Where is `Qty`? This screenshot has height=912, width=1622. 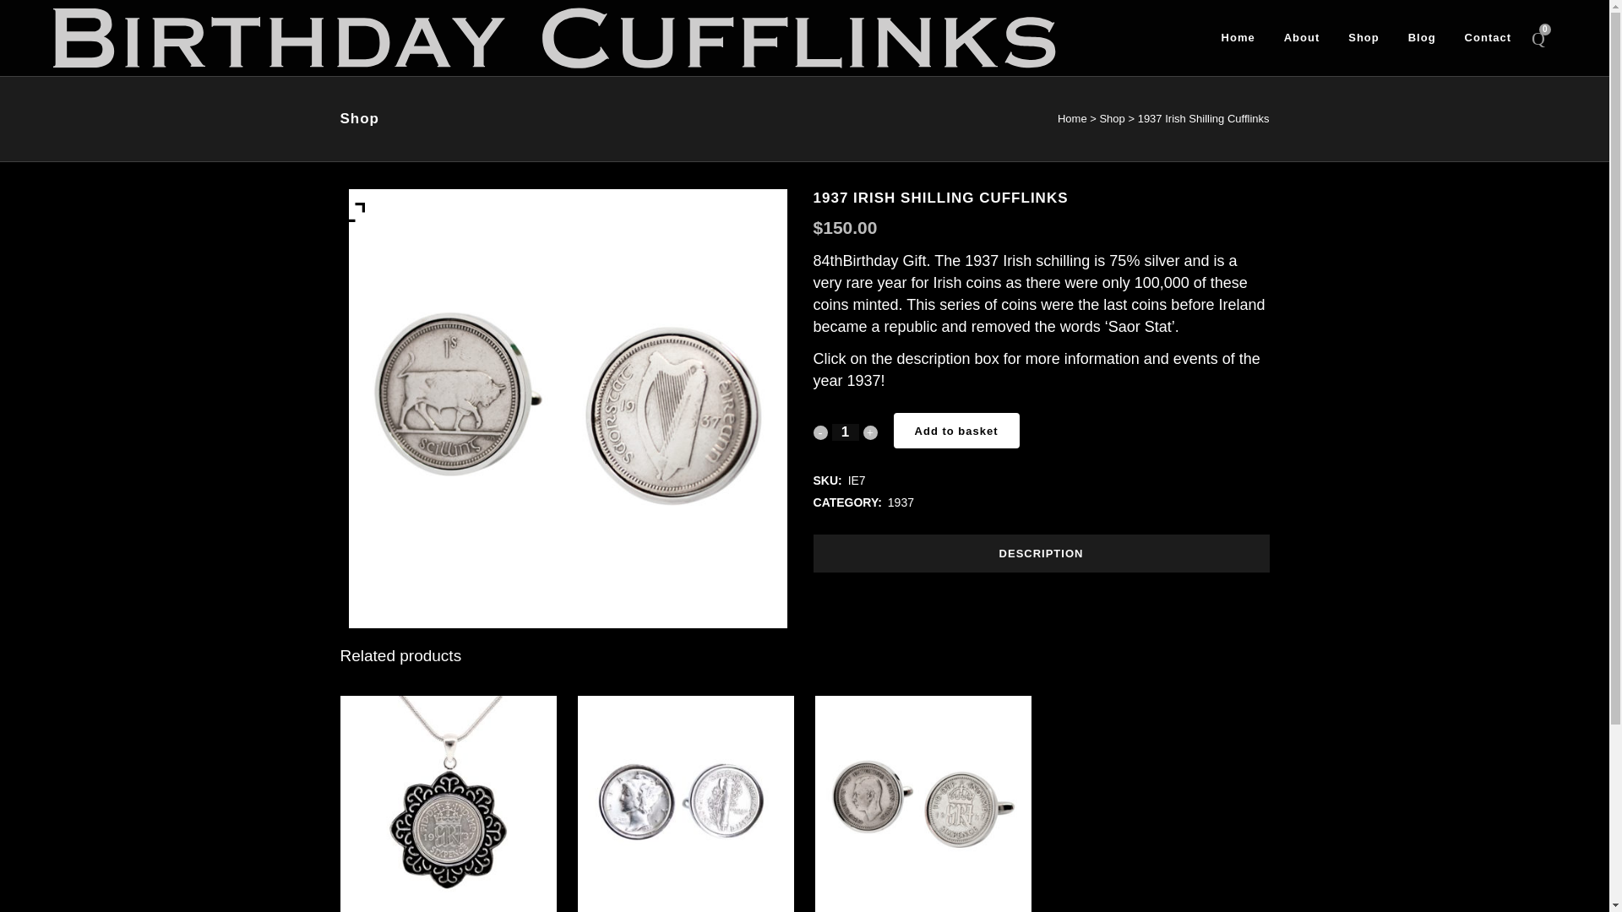 Qty is located at coordinates (845, 432).